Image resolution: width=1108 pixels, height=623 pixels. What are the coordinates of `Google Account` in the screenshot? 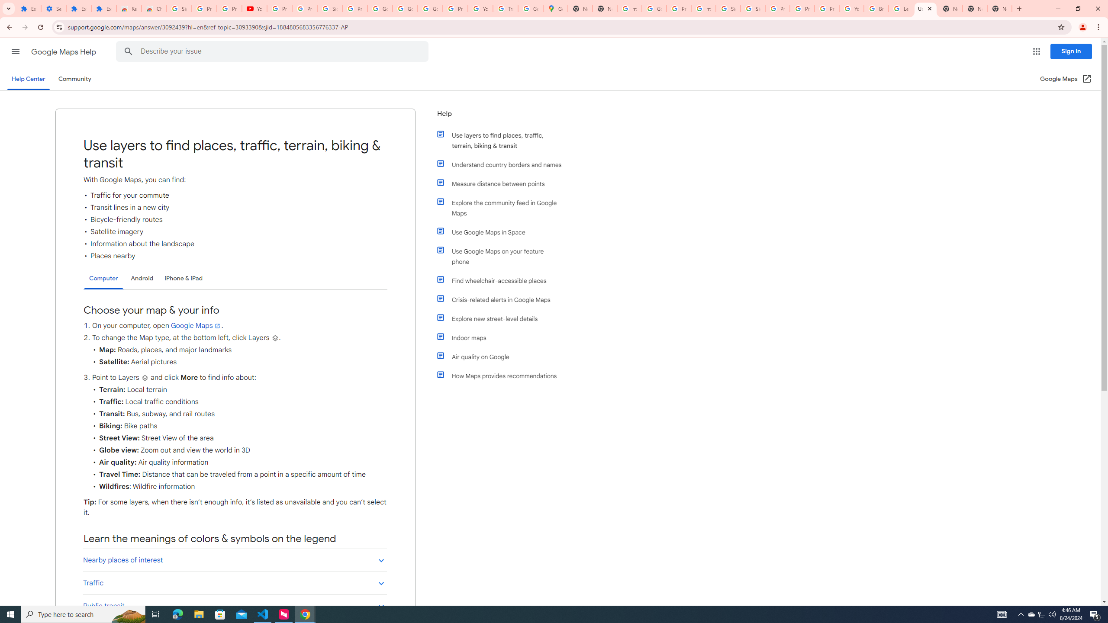 It's located at (380, 9).